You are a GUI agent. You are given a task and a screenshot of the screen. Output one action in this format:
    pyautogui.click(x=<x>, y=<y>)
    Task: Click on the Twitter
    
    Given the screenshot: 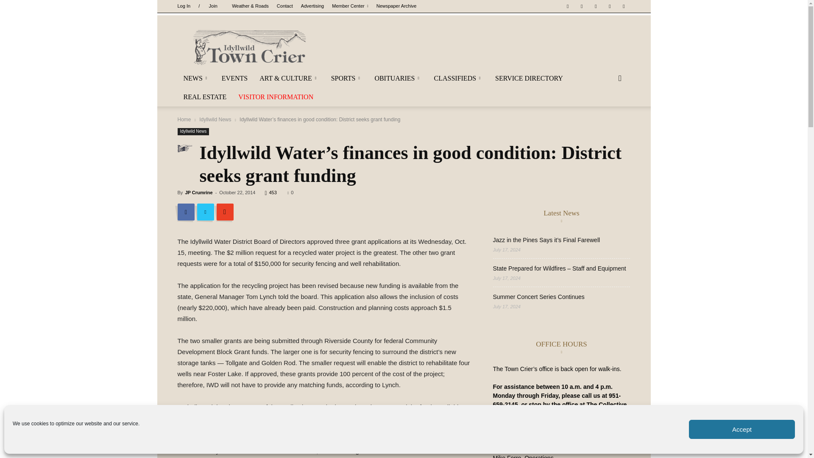 What is the action you would take?
    pyautogui.click(x=610, y=6)
    